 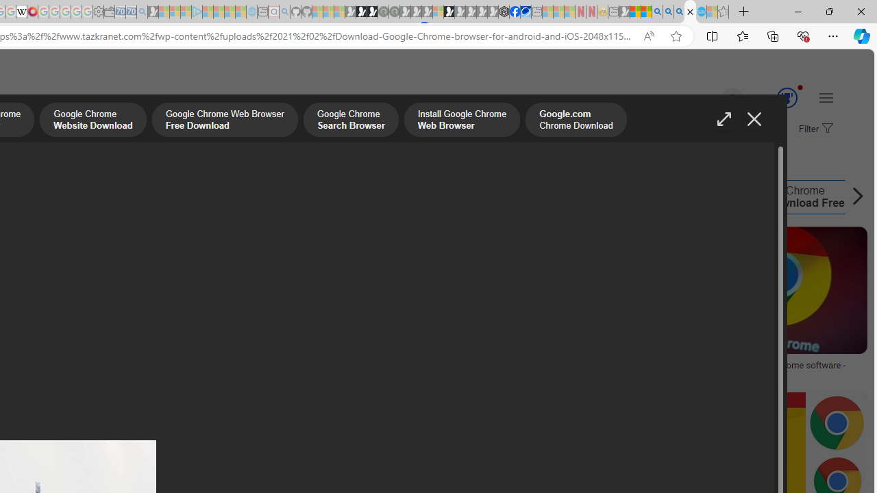 I want to click on Favorites - Sleeping, so click(x=724, y=12).